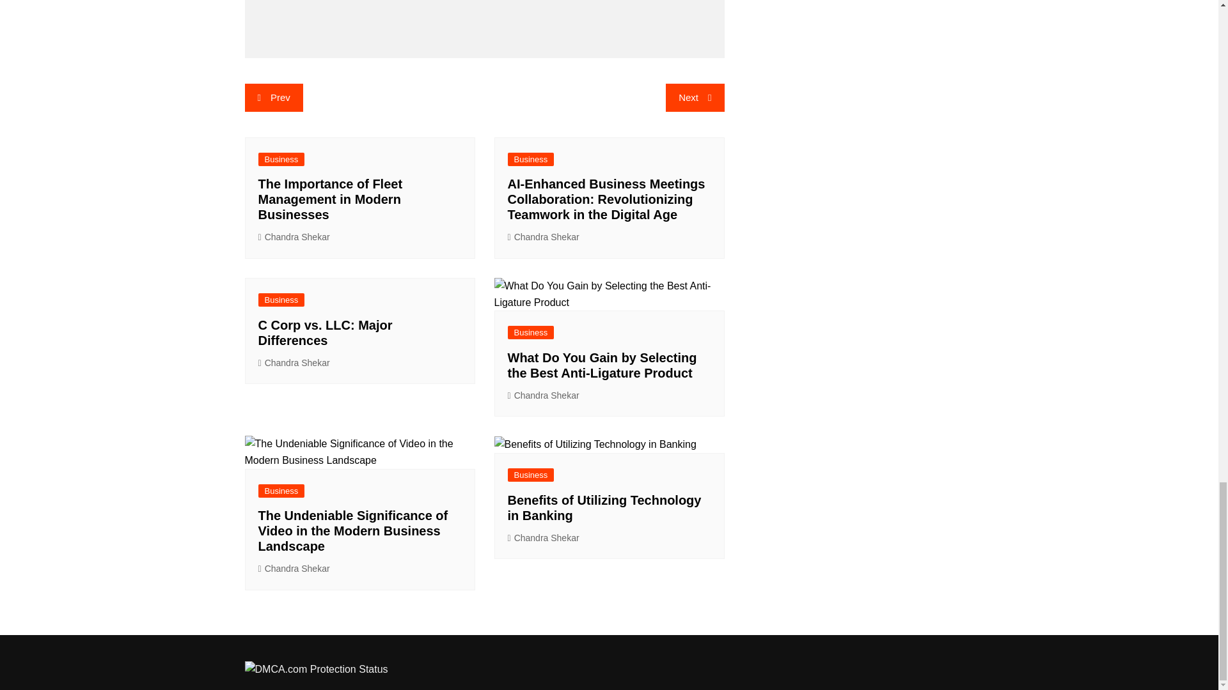 The height and width of the screenshot is (690, 1228). Describe the element at coordinates (273, 97) in the screenshot. I see `Prev` at that location.